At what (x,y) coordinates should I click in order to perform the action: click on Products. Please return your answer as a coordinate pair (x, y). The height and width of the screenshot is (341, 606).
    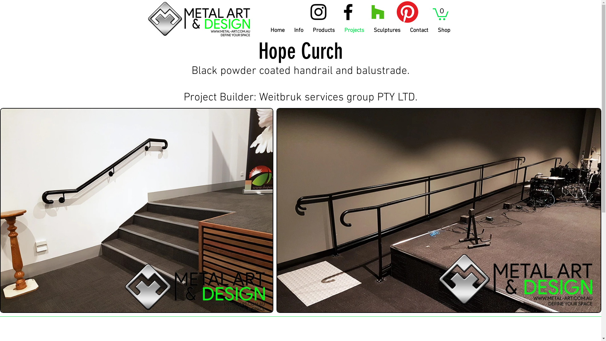
    Looking at the image, I should click on (324, 31).